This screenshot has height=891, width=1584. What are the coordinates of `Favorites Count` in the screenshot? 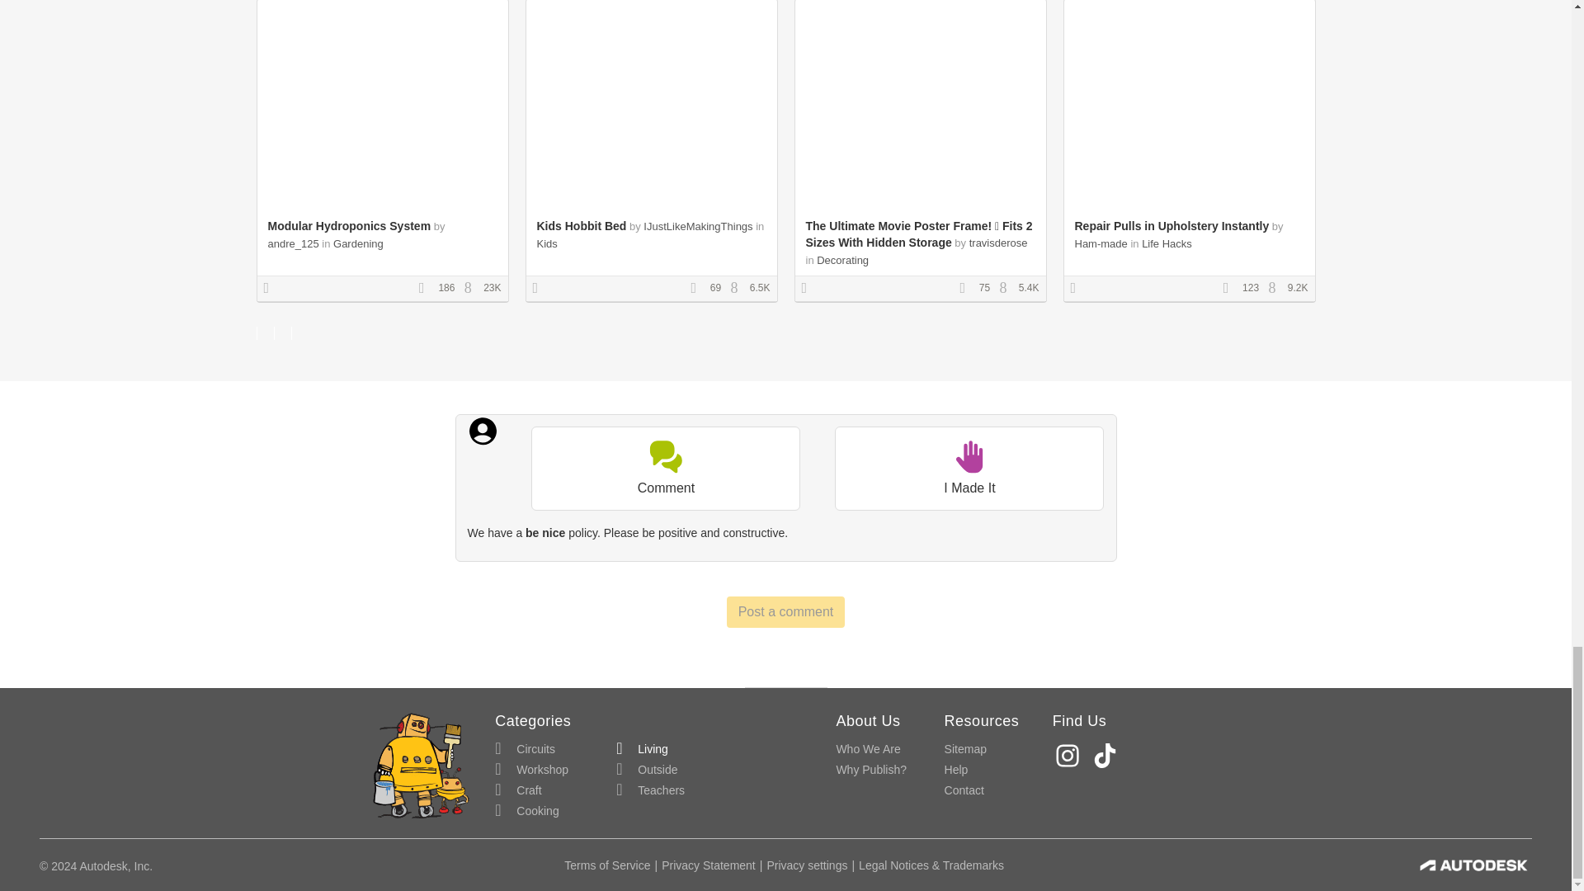 It's located at (967, 289).